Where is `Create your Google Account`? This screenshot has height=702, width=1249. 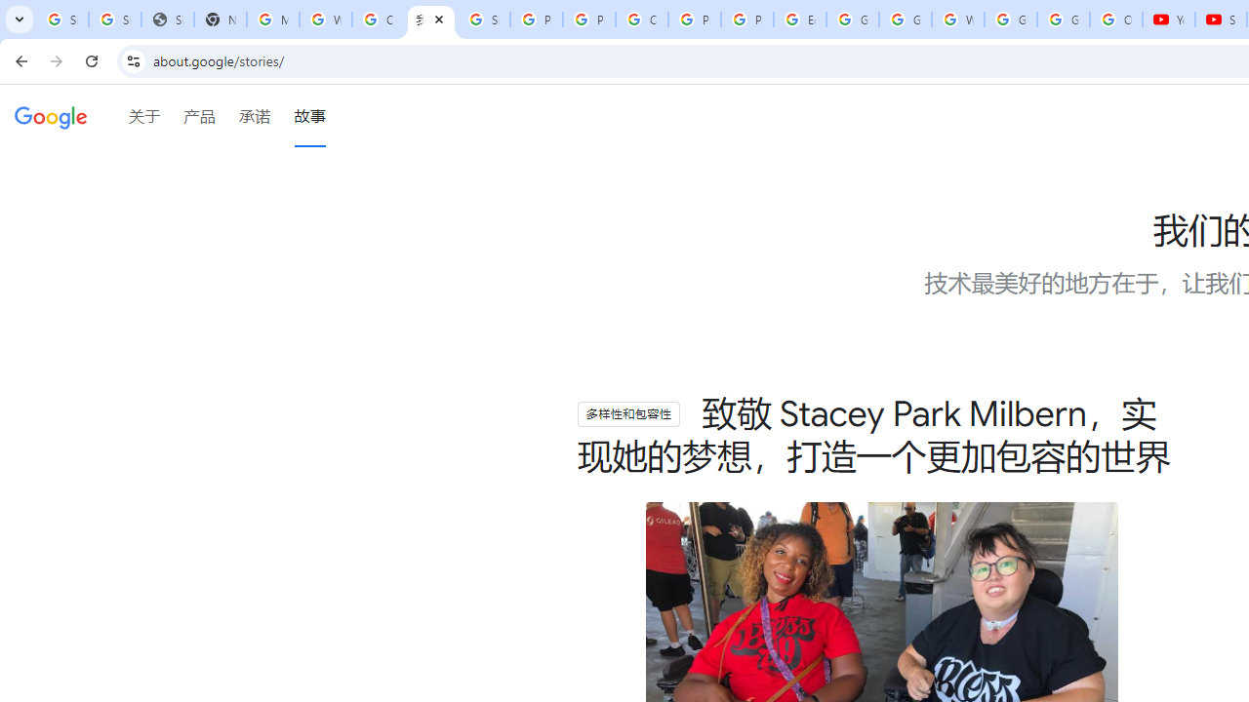
Create your Google Account is located at coordinates (379, 19).